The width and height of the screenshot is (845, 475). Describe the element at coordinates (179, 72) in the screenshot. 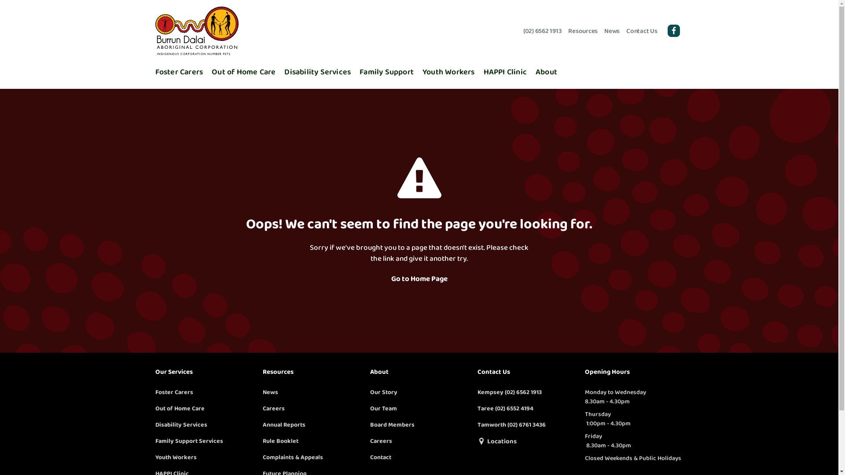

I see `Foster Carers` at that location.